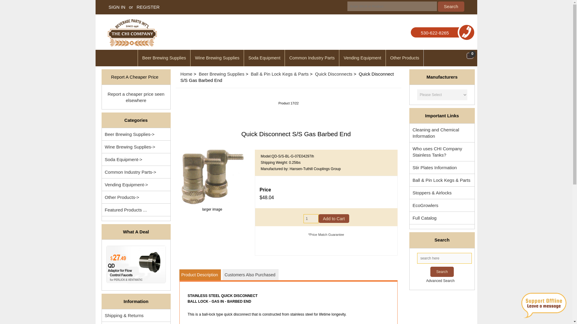  What do you see at coordinates (340, 114) in the screenshot?
I see ` Next ` at bounding box center [340, 114].